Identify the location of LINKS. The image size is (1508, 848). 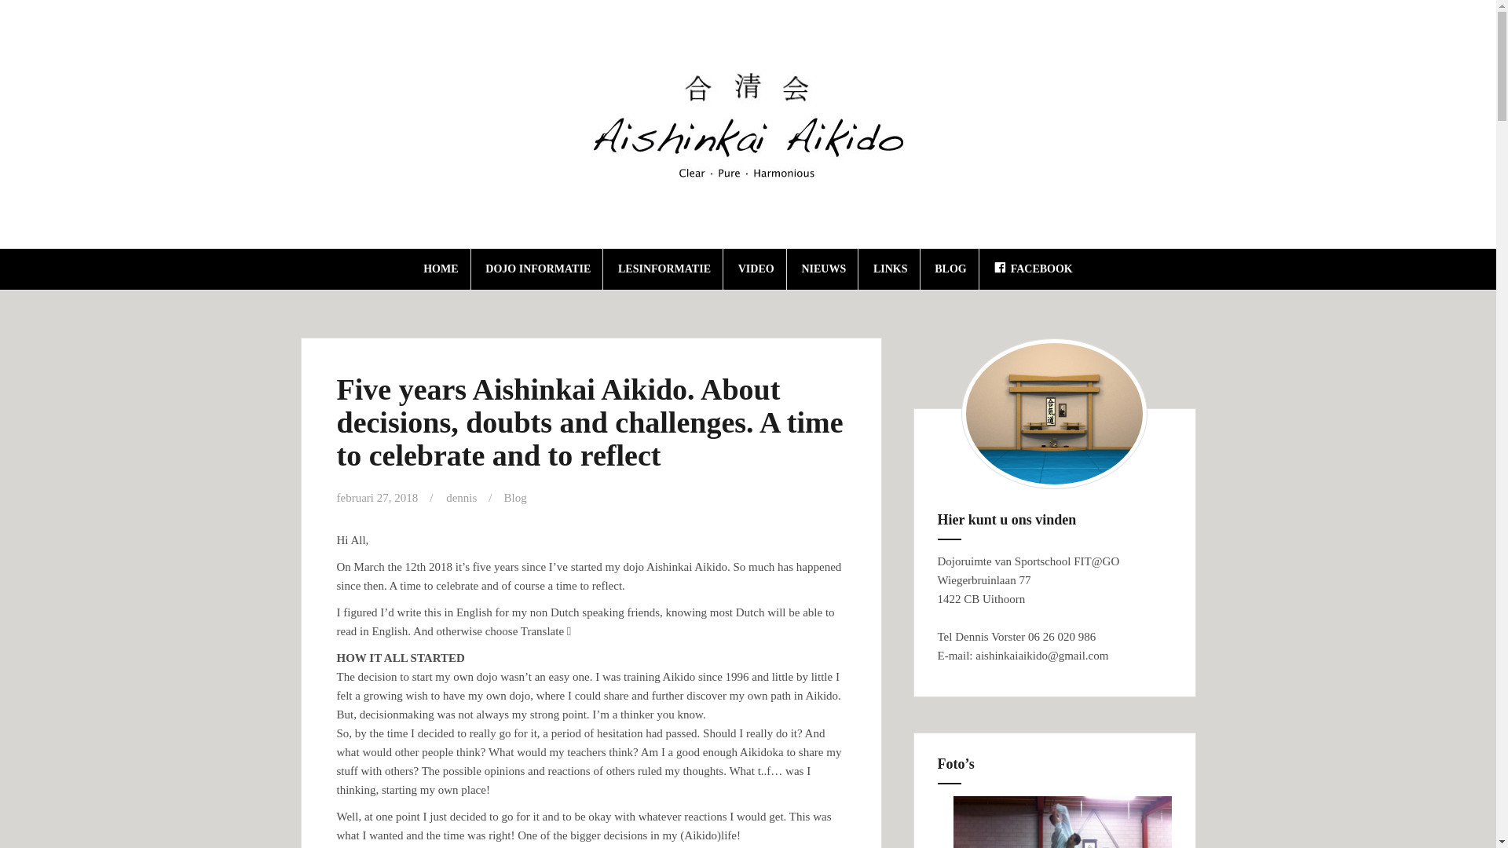
(890, 269).